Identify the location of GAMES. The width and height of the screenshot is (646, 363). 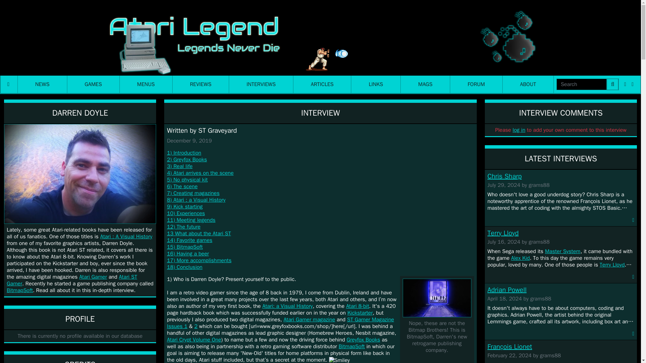
(93, 84).